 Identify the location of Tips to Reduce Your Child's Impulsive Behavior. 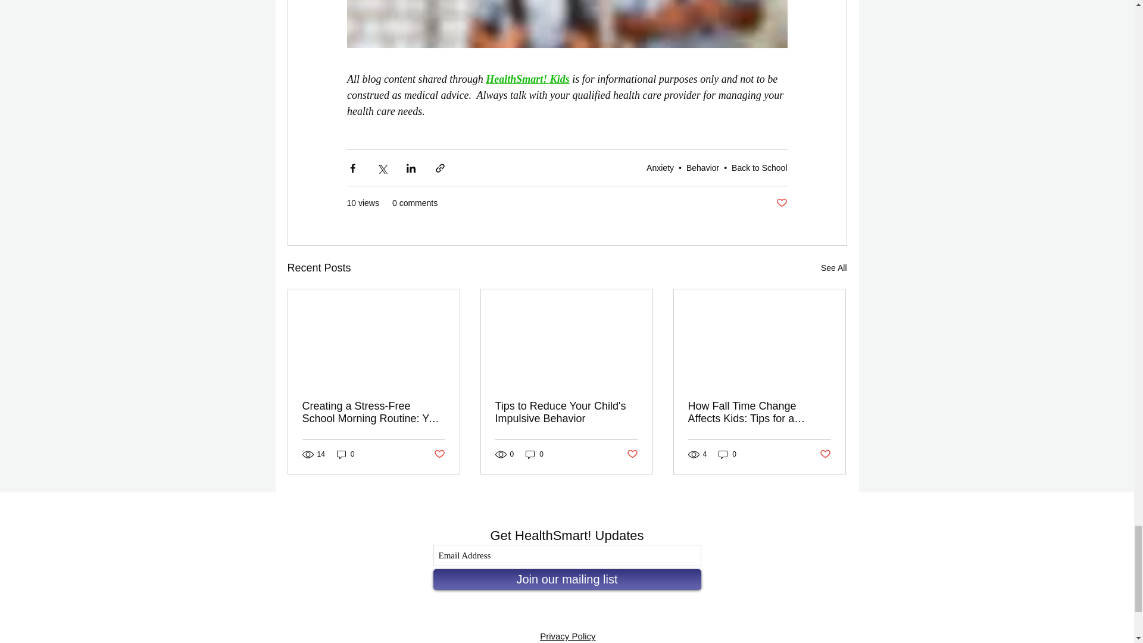
(566, 412).